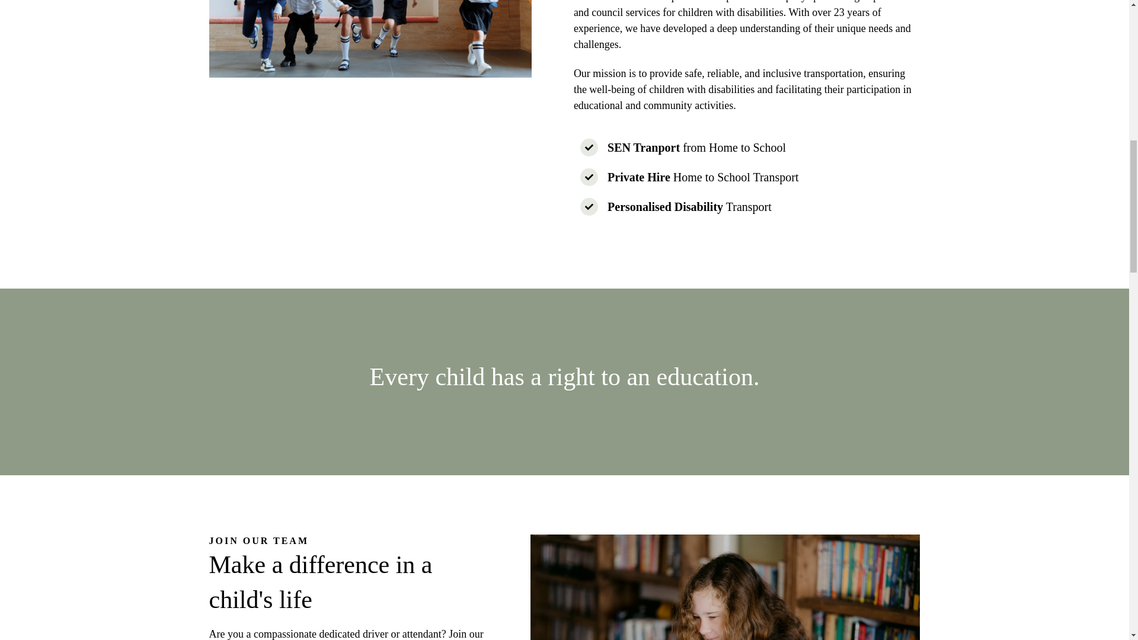 The image size is (1138, 640). Describe the element at coordinates (724, 587) in the screenshot. I see `annie-spratt-xKJUnFwfz3s-unsplash` at that location.